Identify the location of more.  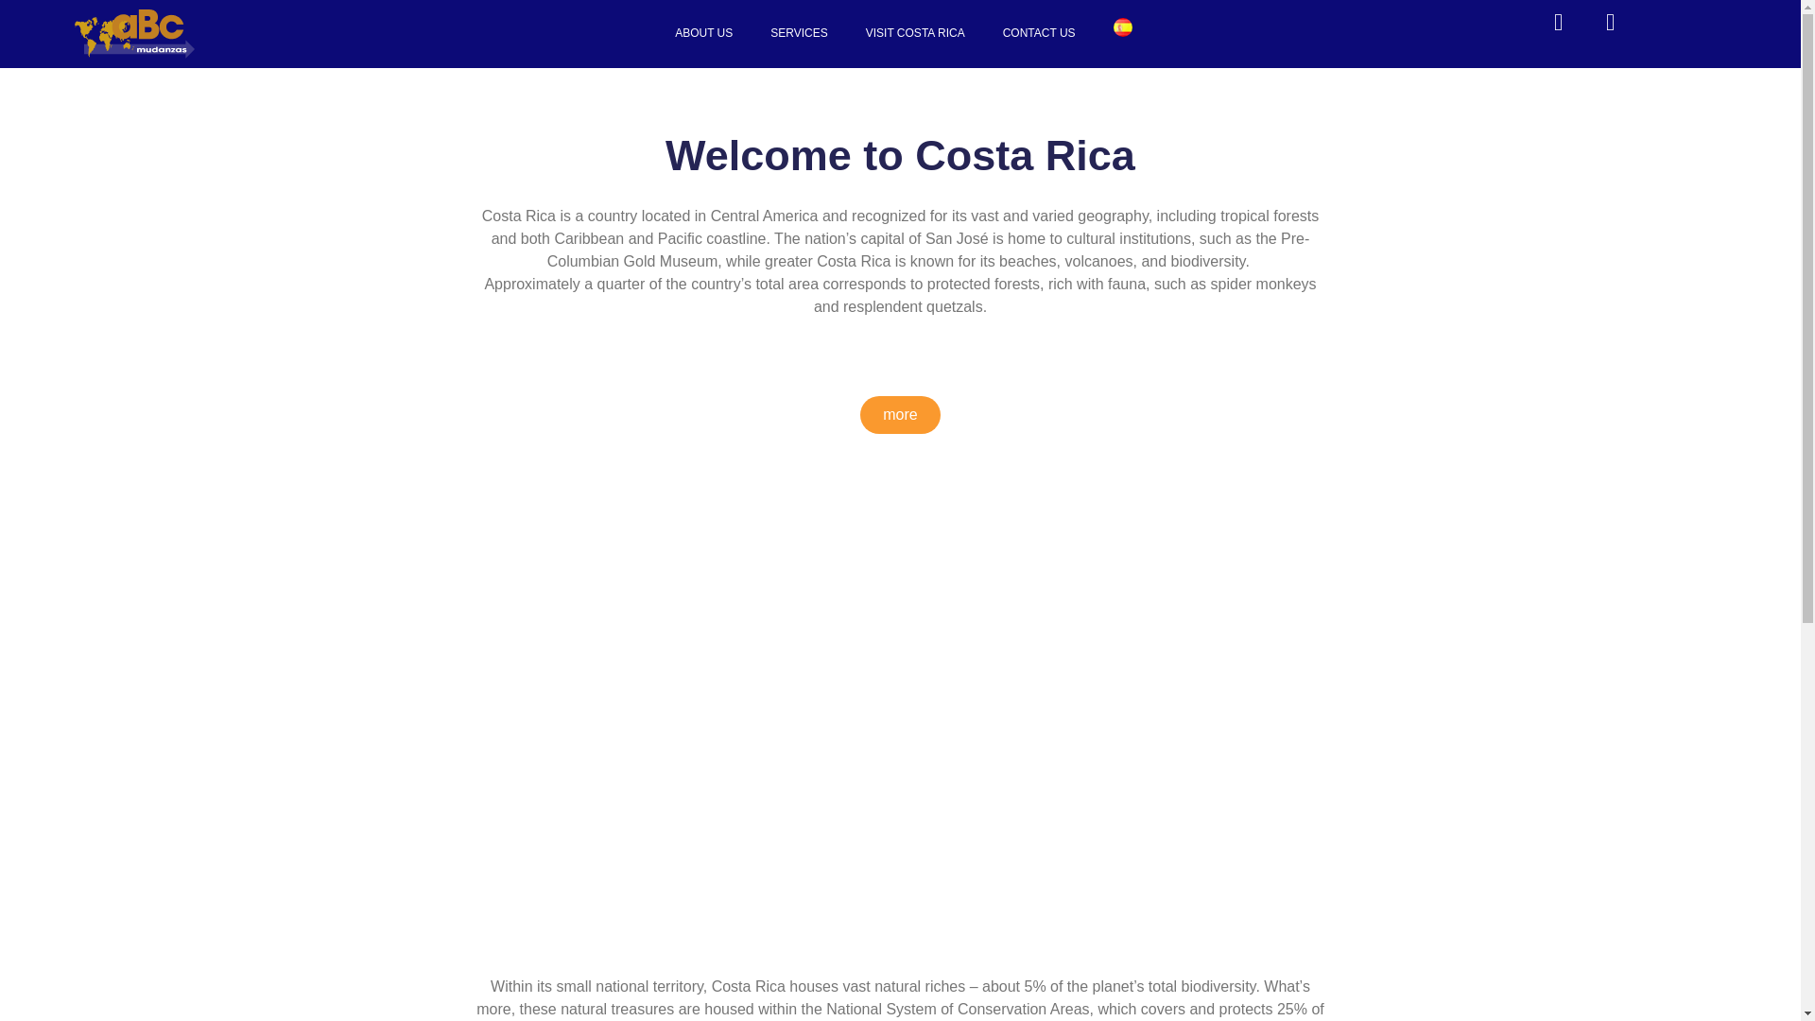
(900, 415).